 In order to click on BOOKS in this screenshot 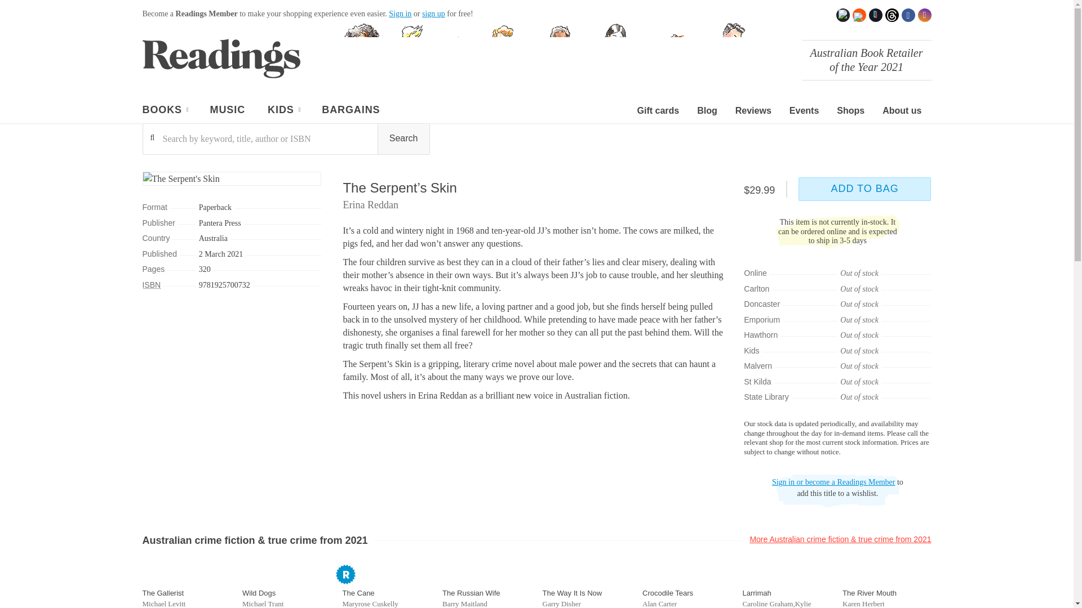, I will do `click(165, 111)`.